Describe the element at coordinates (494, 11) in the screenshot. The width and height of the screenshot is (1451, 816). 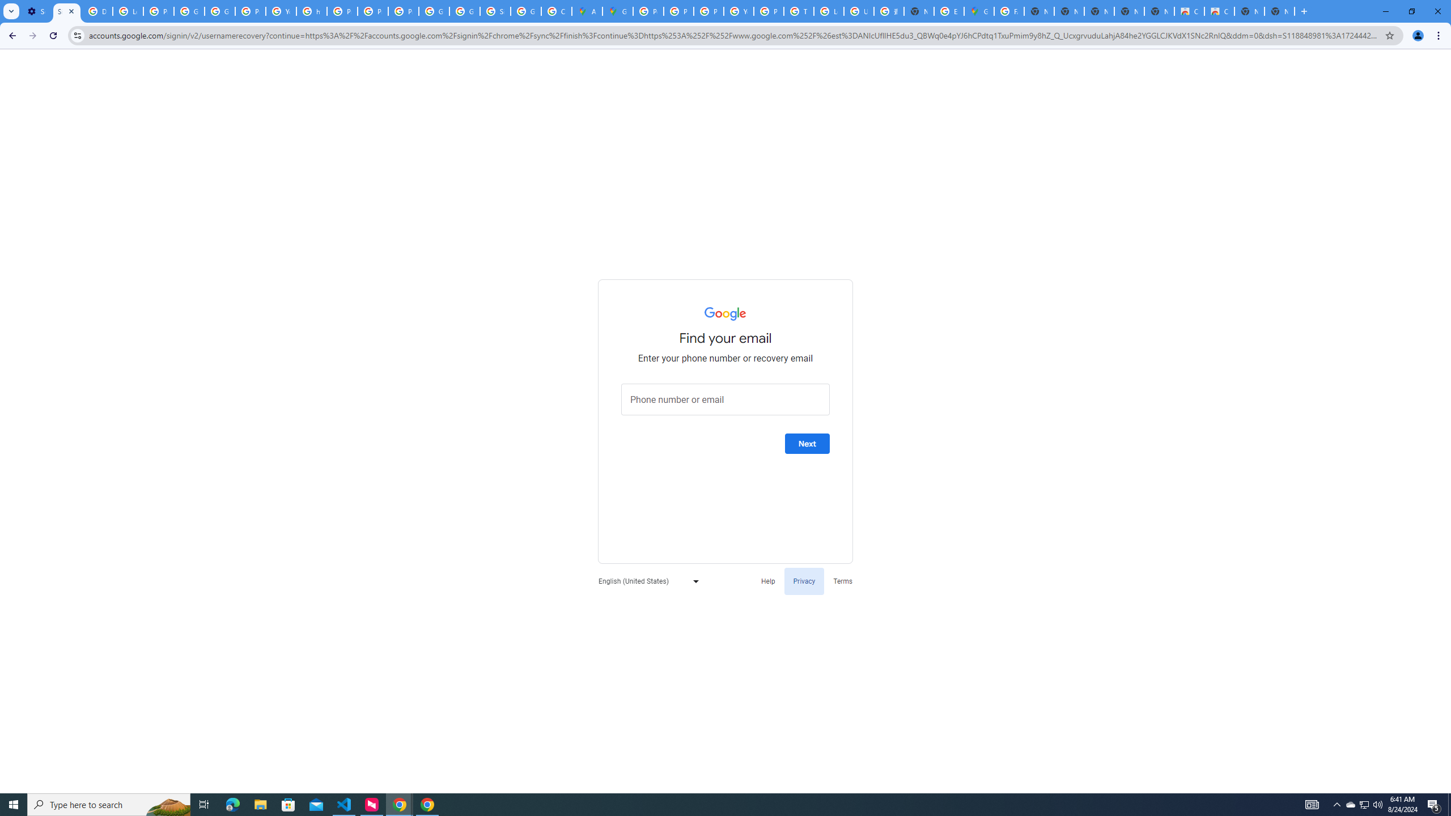
I see `Sign in - Google Accounts` at that location.